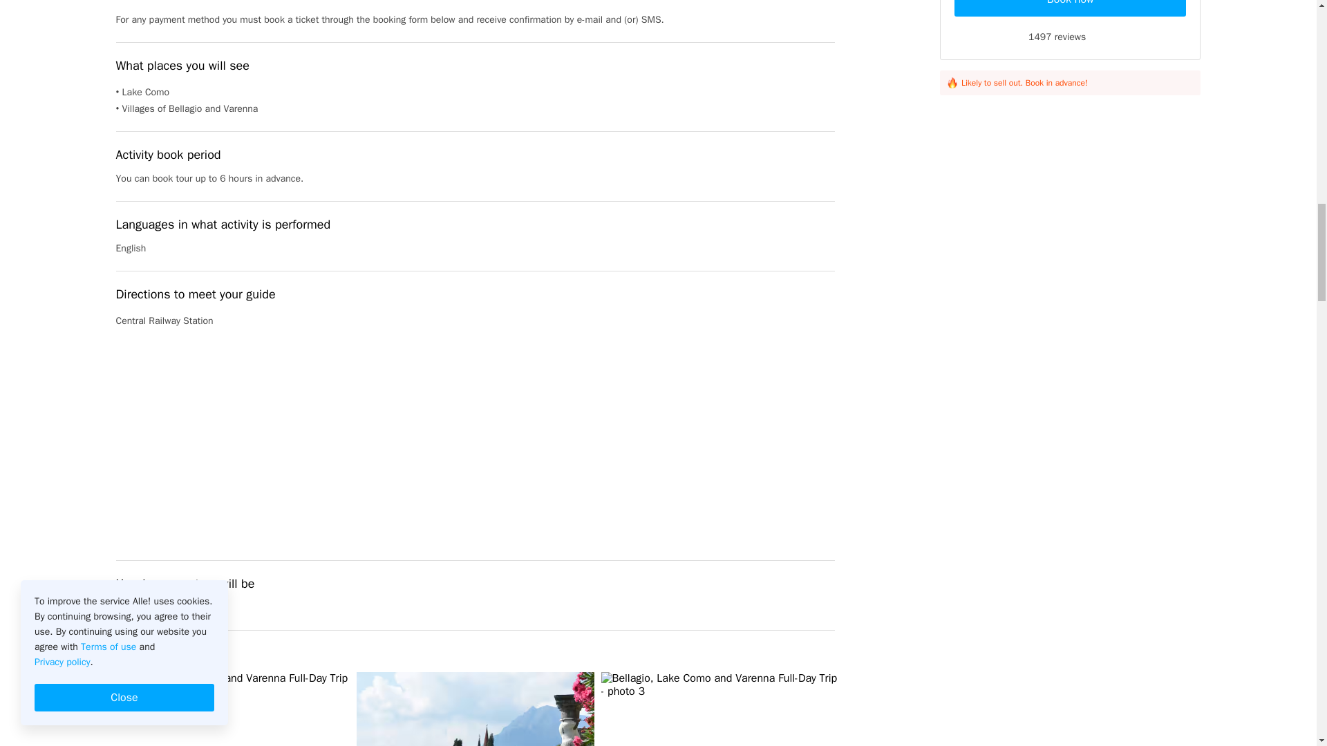  Describe the element at coordinates (231, 709) in the screenshot. I see `Bellagio, Lake Como and Varenna Full-Day Trip - photo 1` at that location.